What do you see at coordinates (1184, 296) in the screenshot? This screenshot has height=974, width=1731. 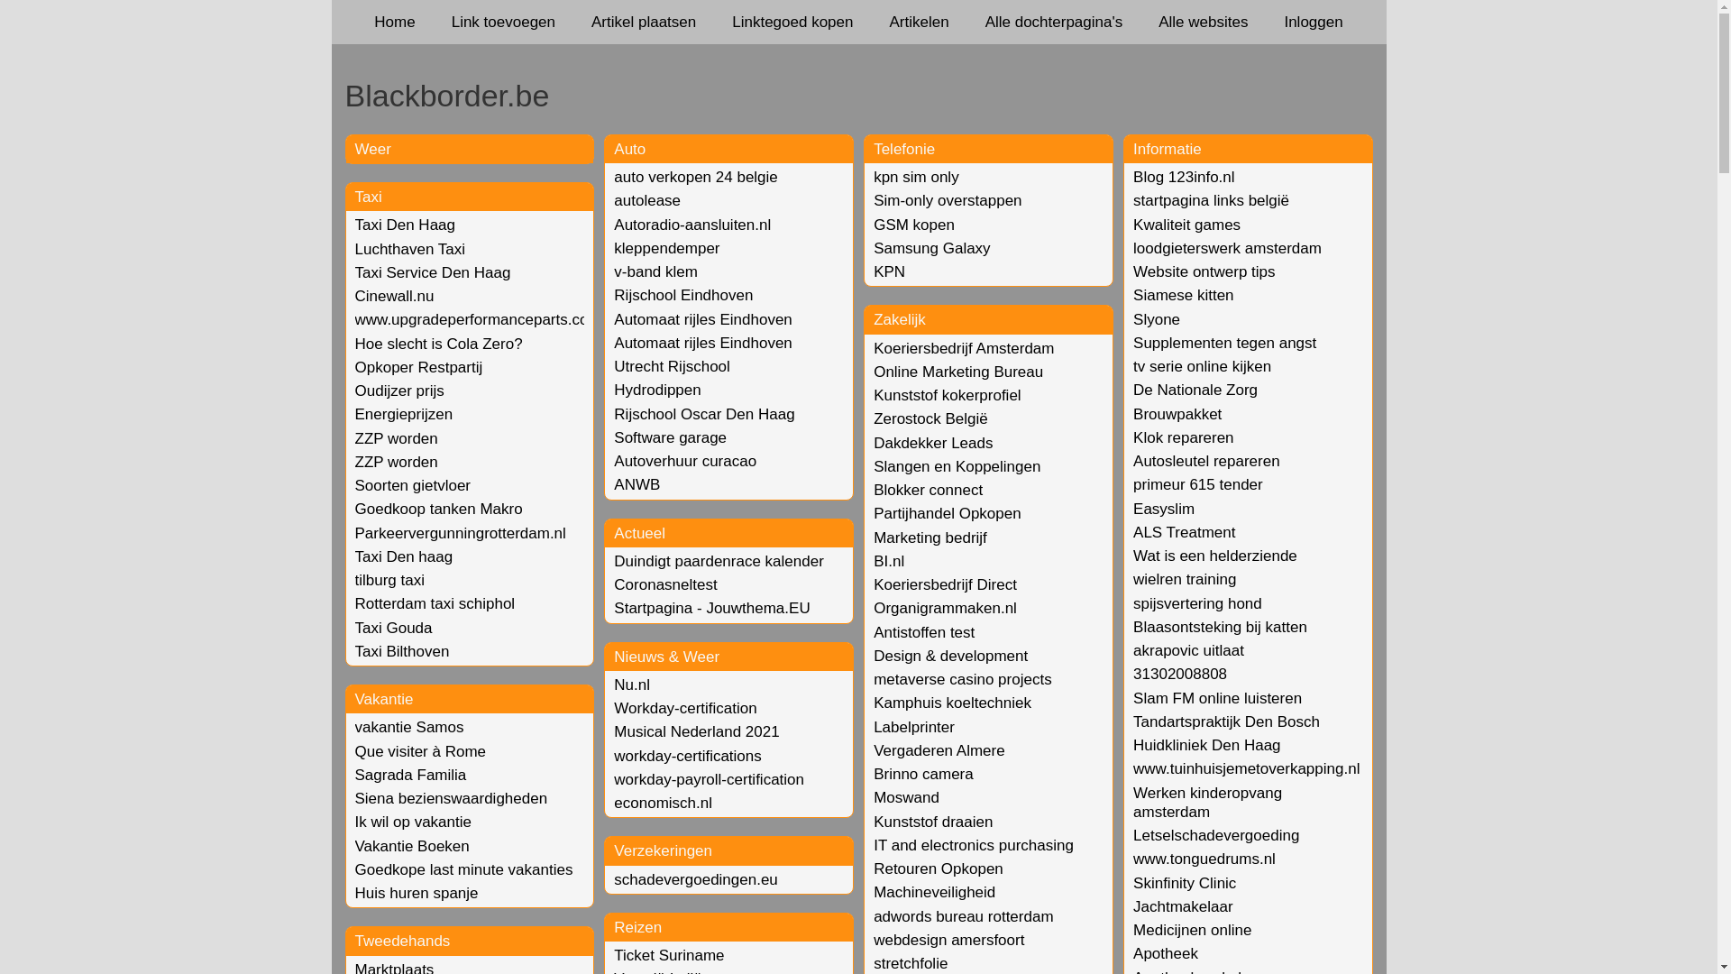 I see `Siamese kitten` at bounding box center [1184, 296].